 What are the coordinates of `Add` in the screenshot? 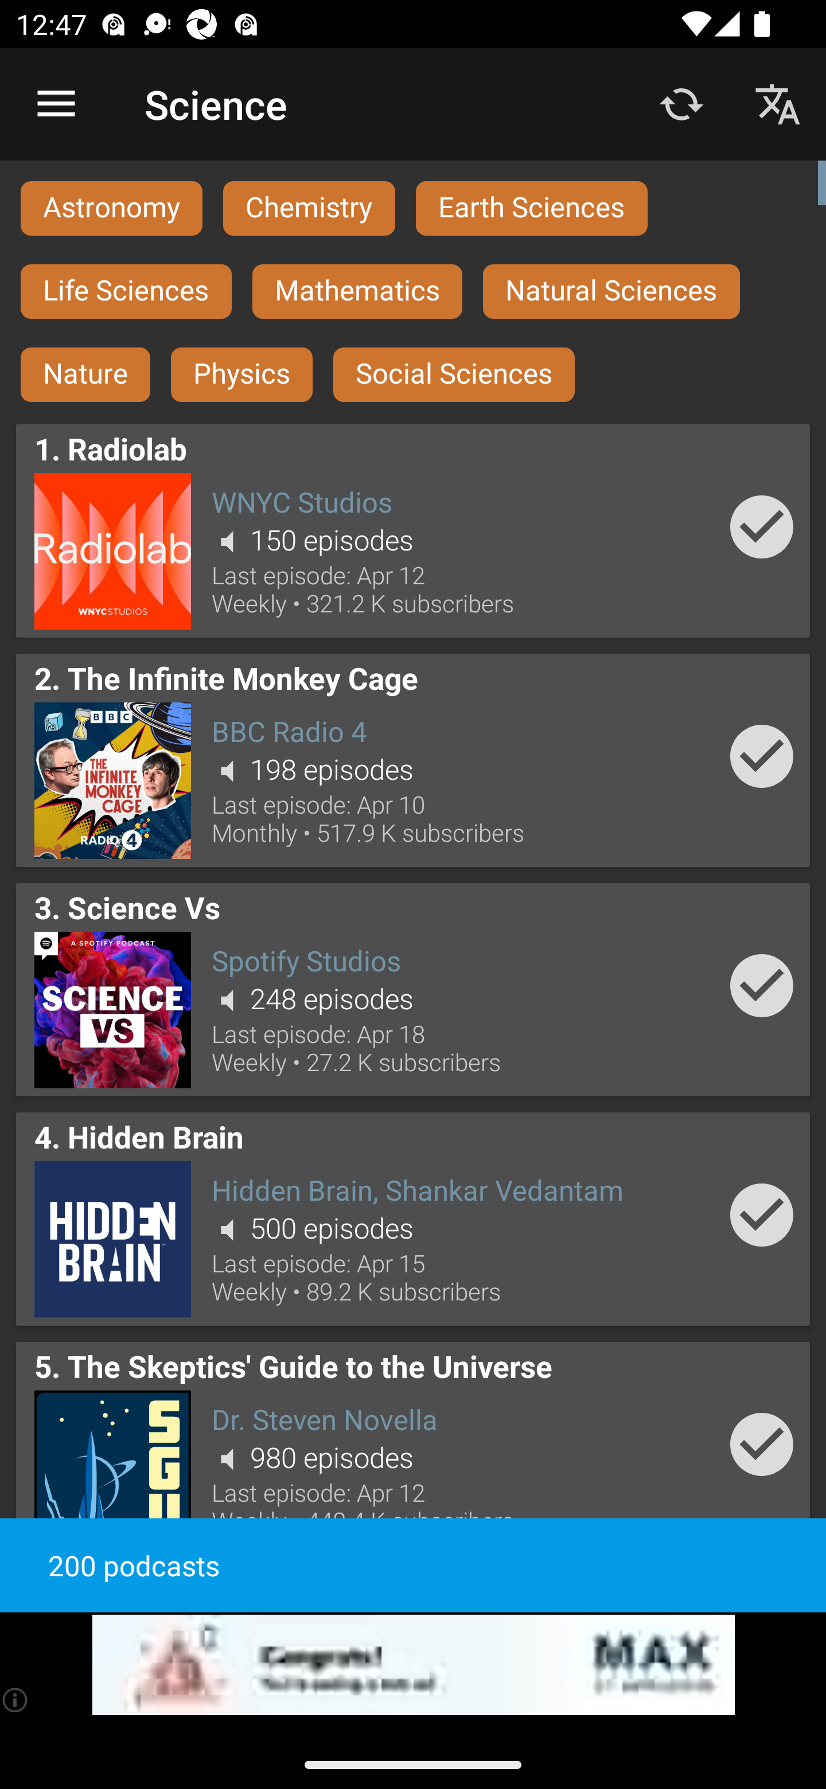 It's located at (762, 526).